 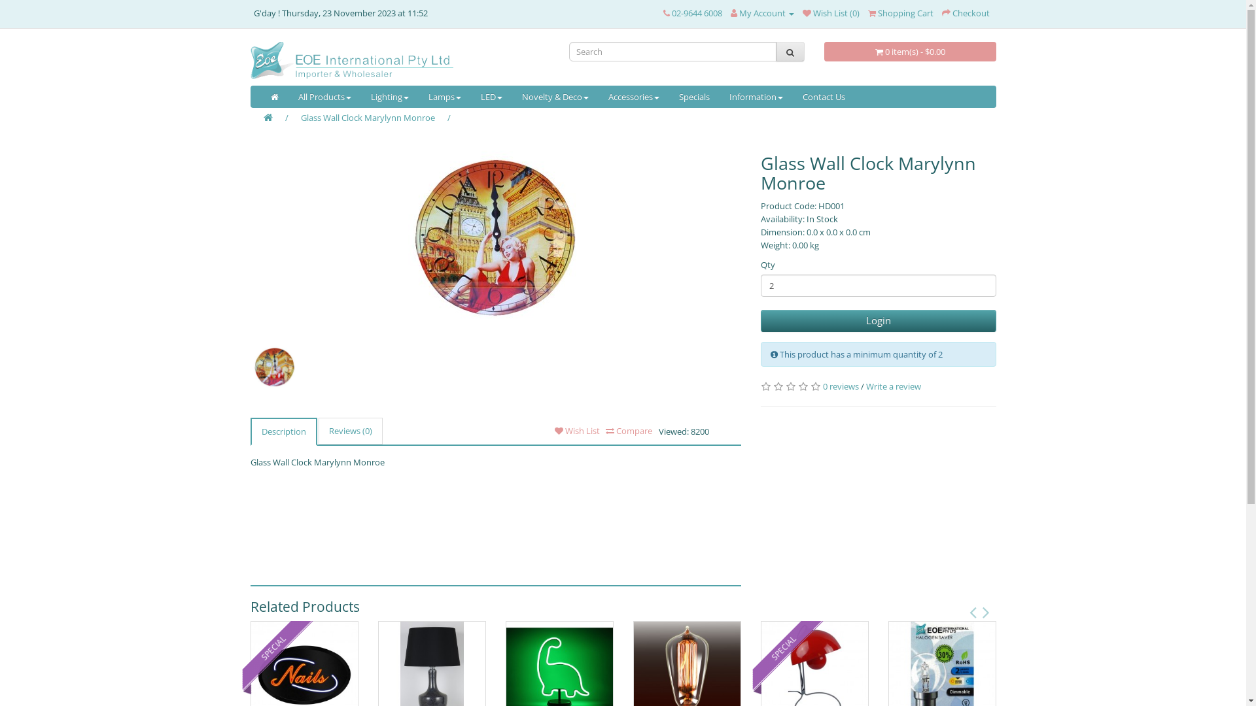 I want to click on Login, so click(x=878, y=321).